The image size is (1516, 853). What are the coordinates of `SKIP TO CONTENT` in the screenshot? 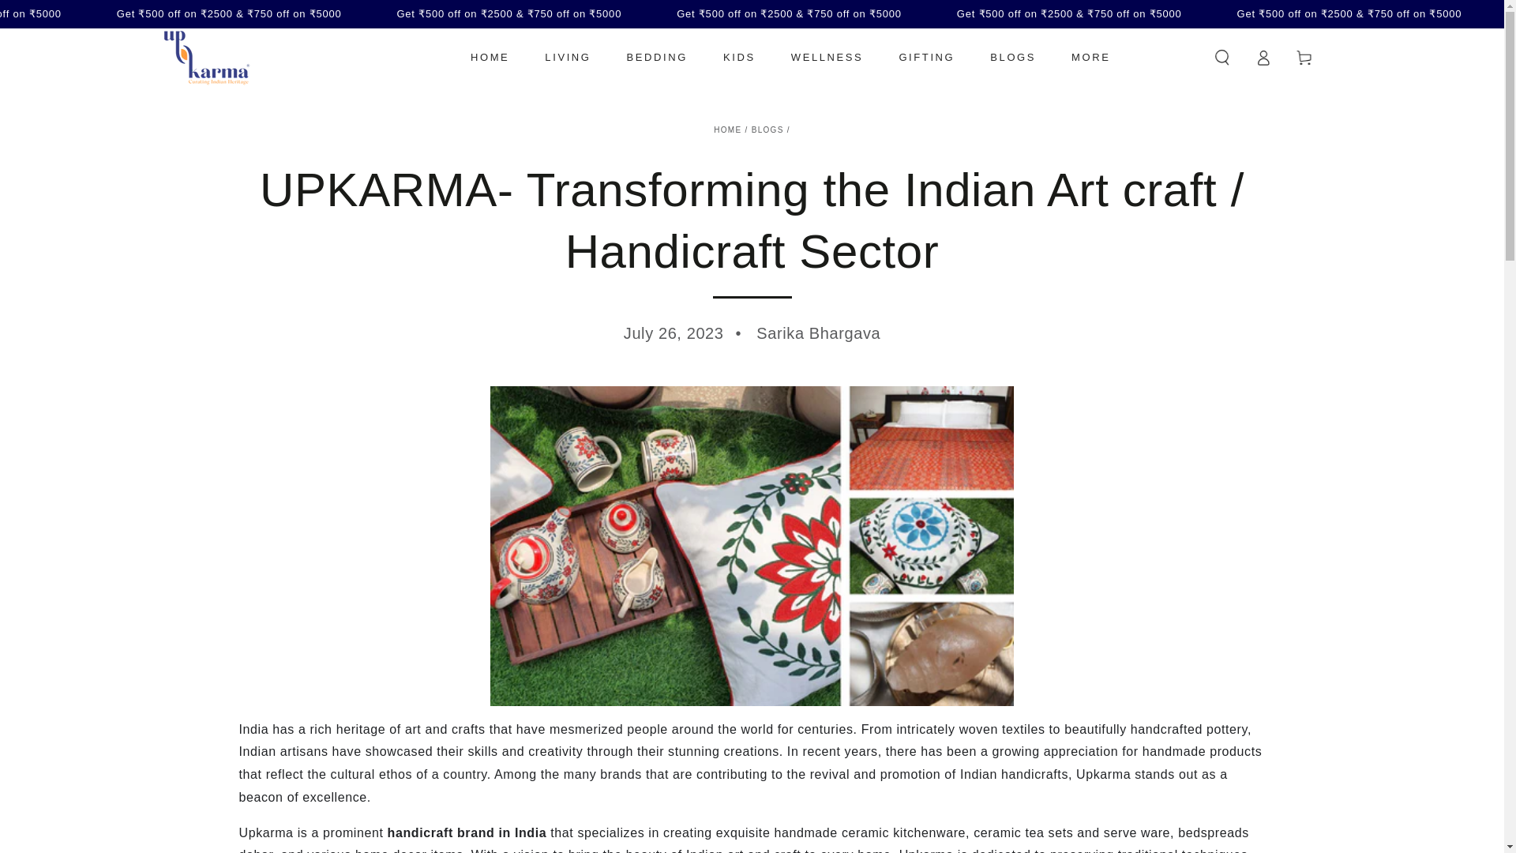 It's located at (70, 15).